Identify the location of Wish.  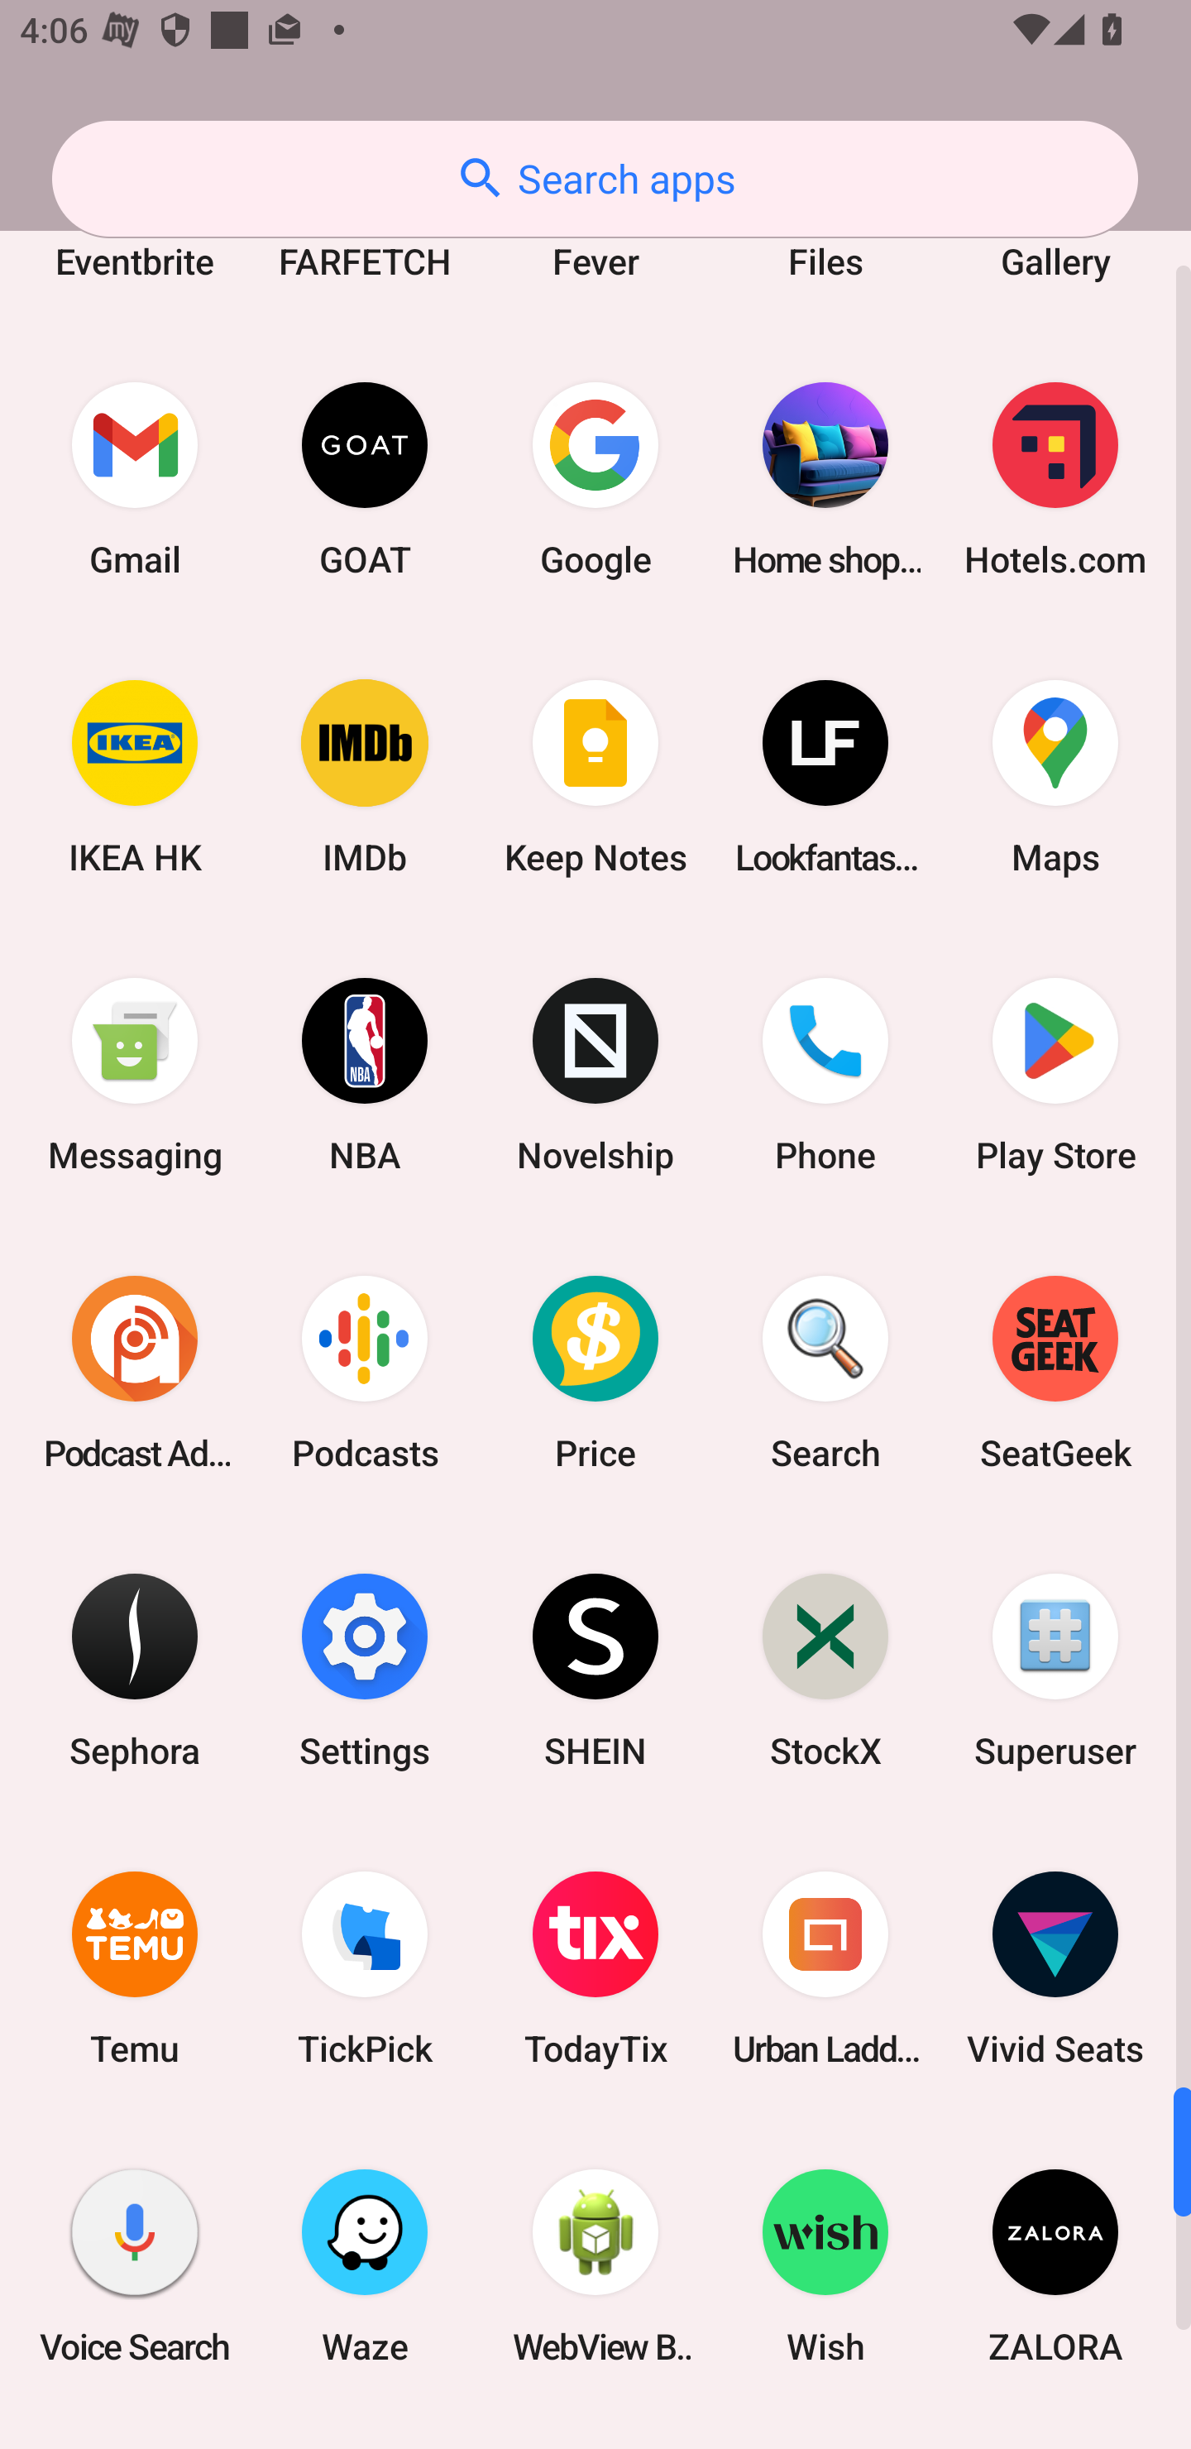
(825, 2266).